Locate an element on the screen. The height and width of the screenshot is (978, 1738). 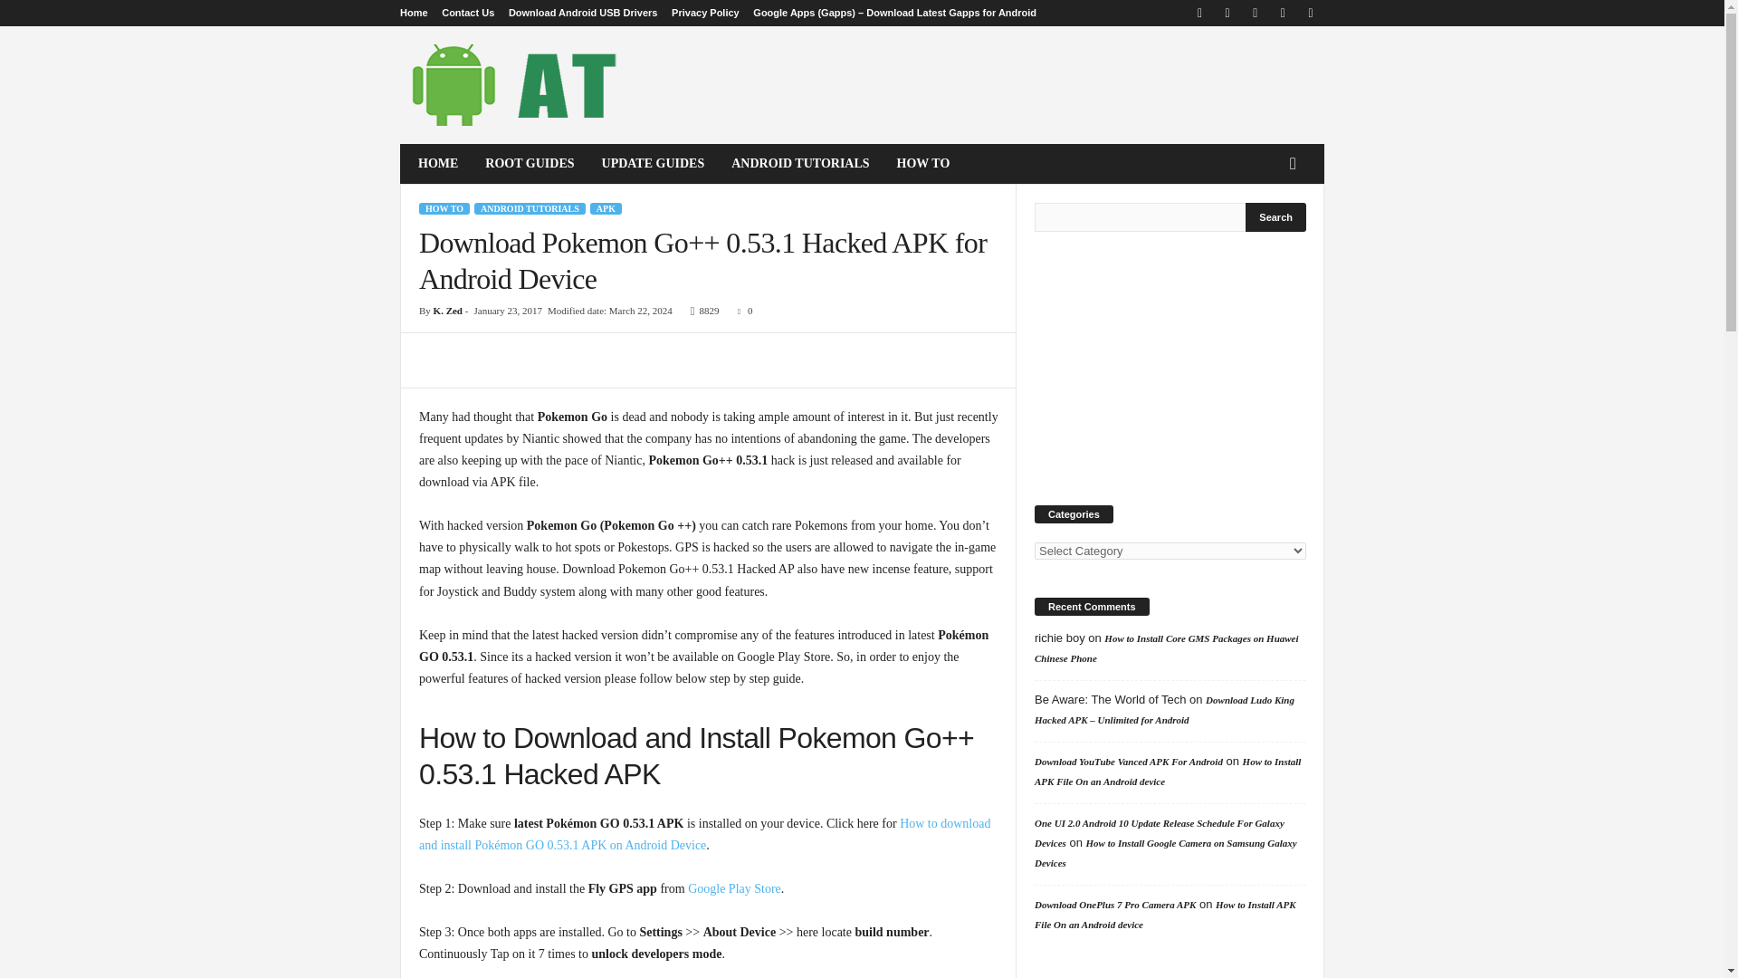
UPDATE GUIDES is located at coordinates (654, 163).